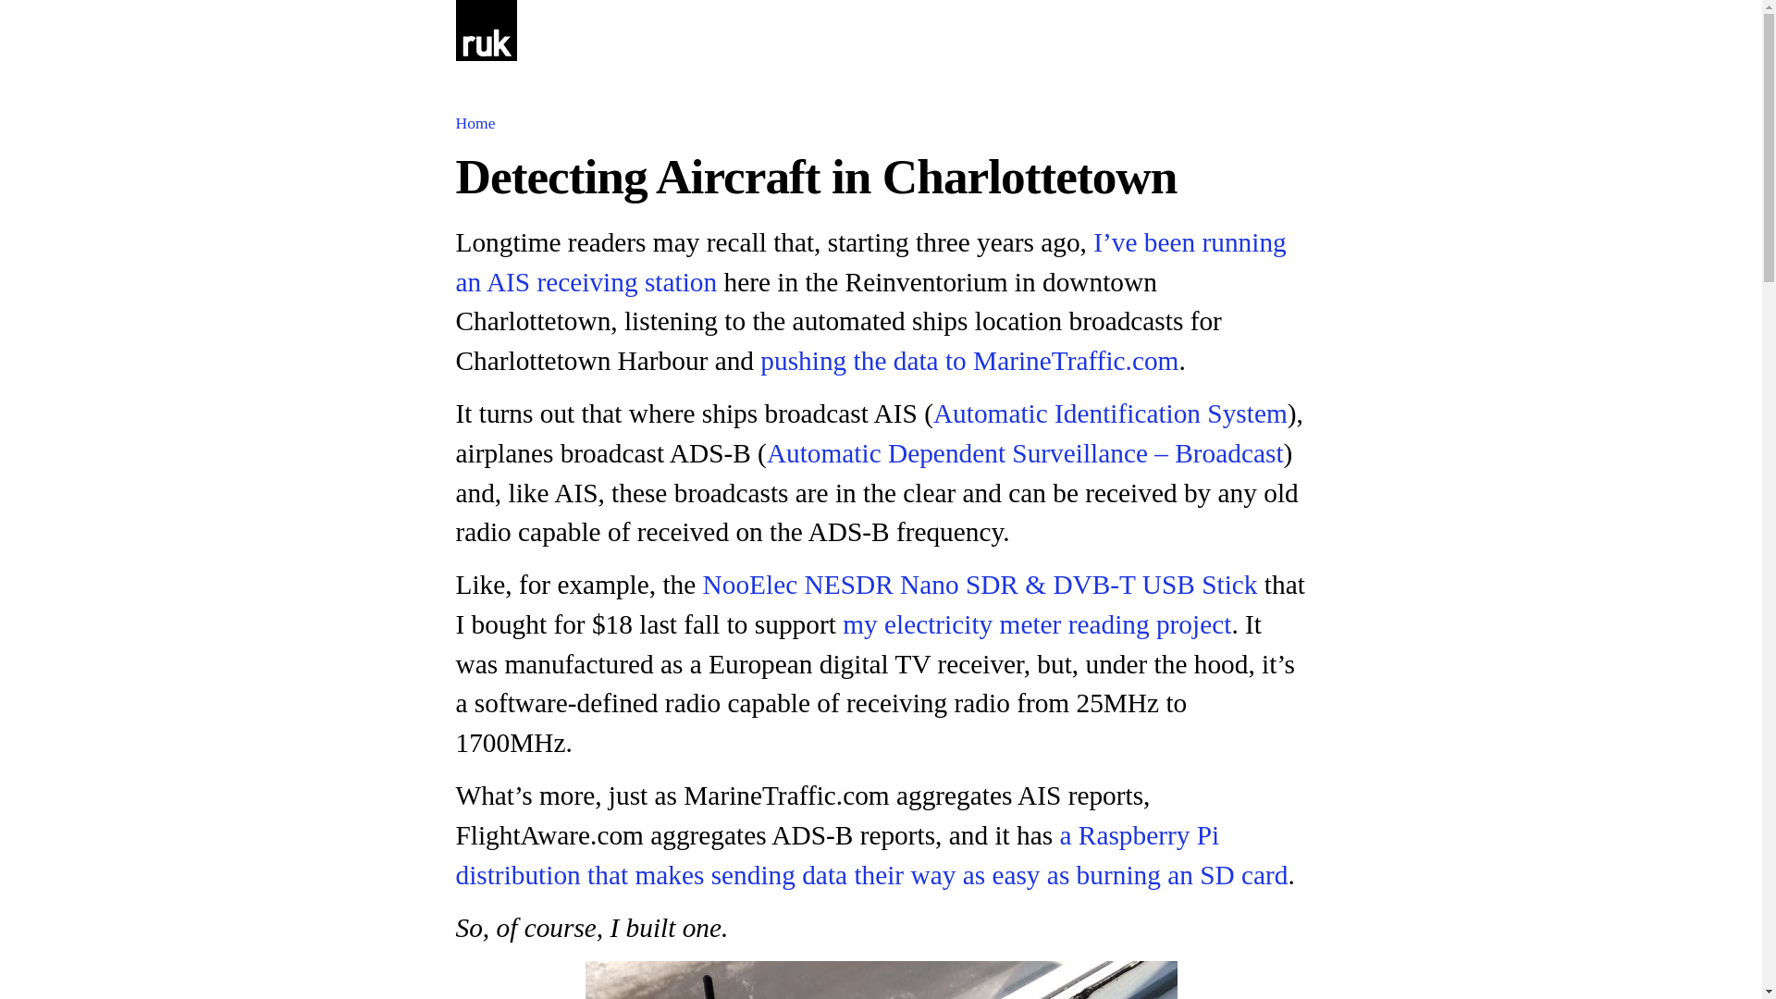 The width and height of the screenshot is (1776, 999). What do you see at coordinates (1110, 413) in the screenshot?
I see `Automatic Identification System` at bounding box center [1110, 413].